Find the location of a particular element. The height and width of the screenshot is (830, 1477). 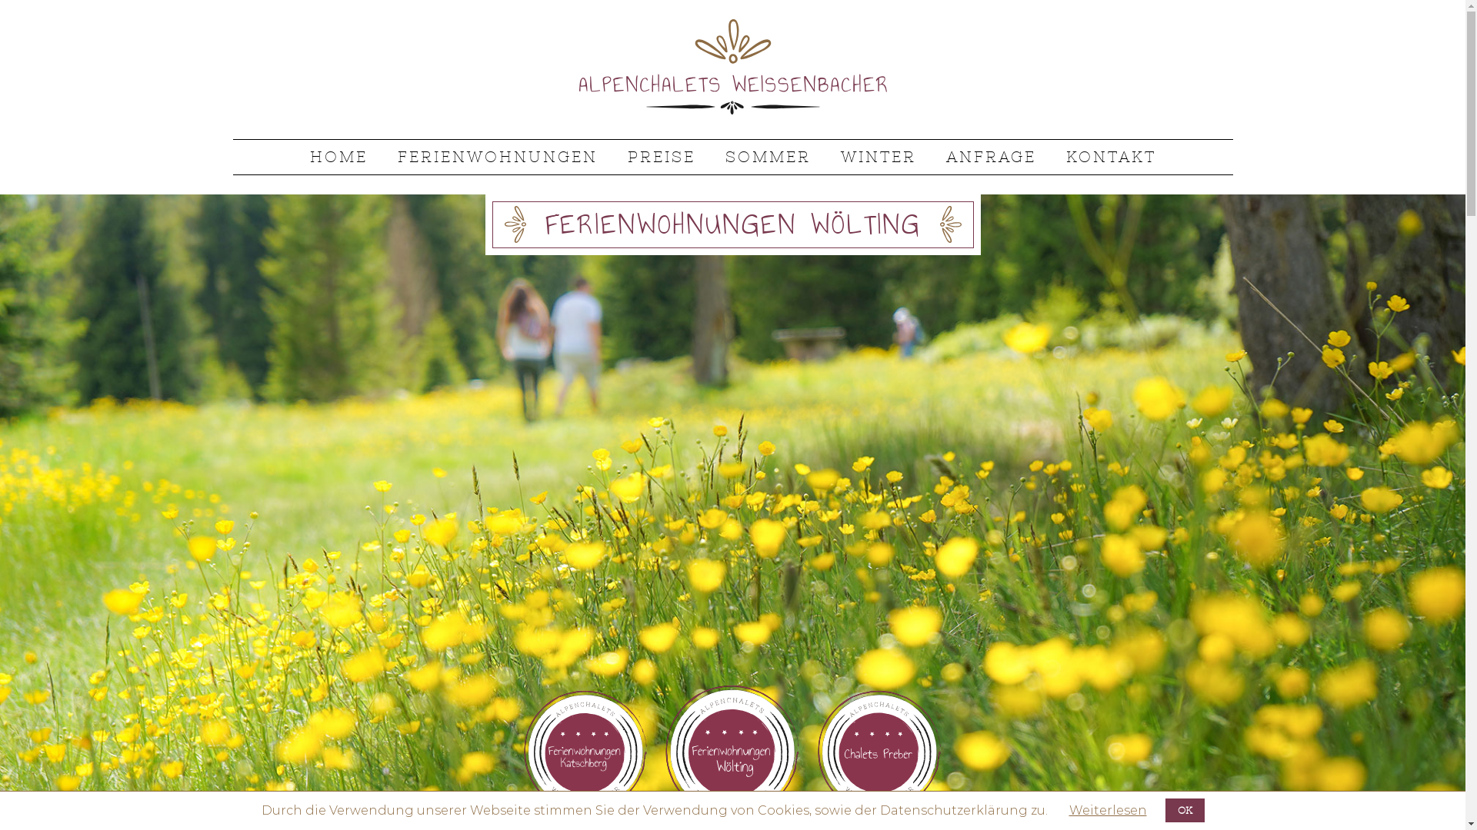

KONTAKT is located at coordinates (1111, 157).